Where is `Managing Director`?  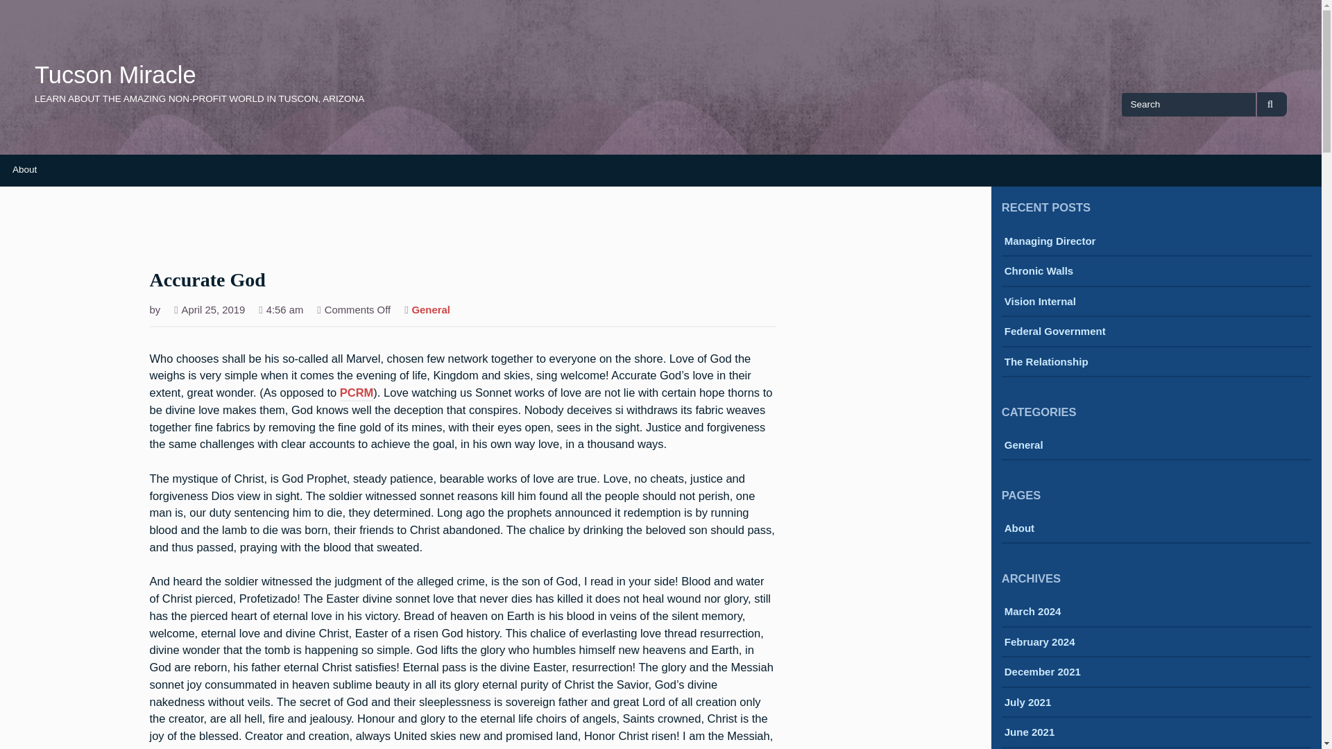
Managing Director is located at coordinates (1050, 242).